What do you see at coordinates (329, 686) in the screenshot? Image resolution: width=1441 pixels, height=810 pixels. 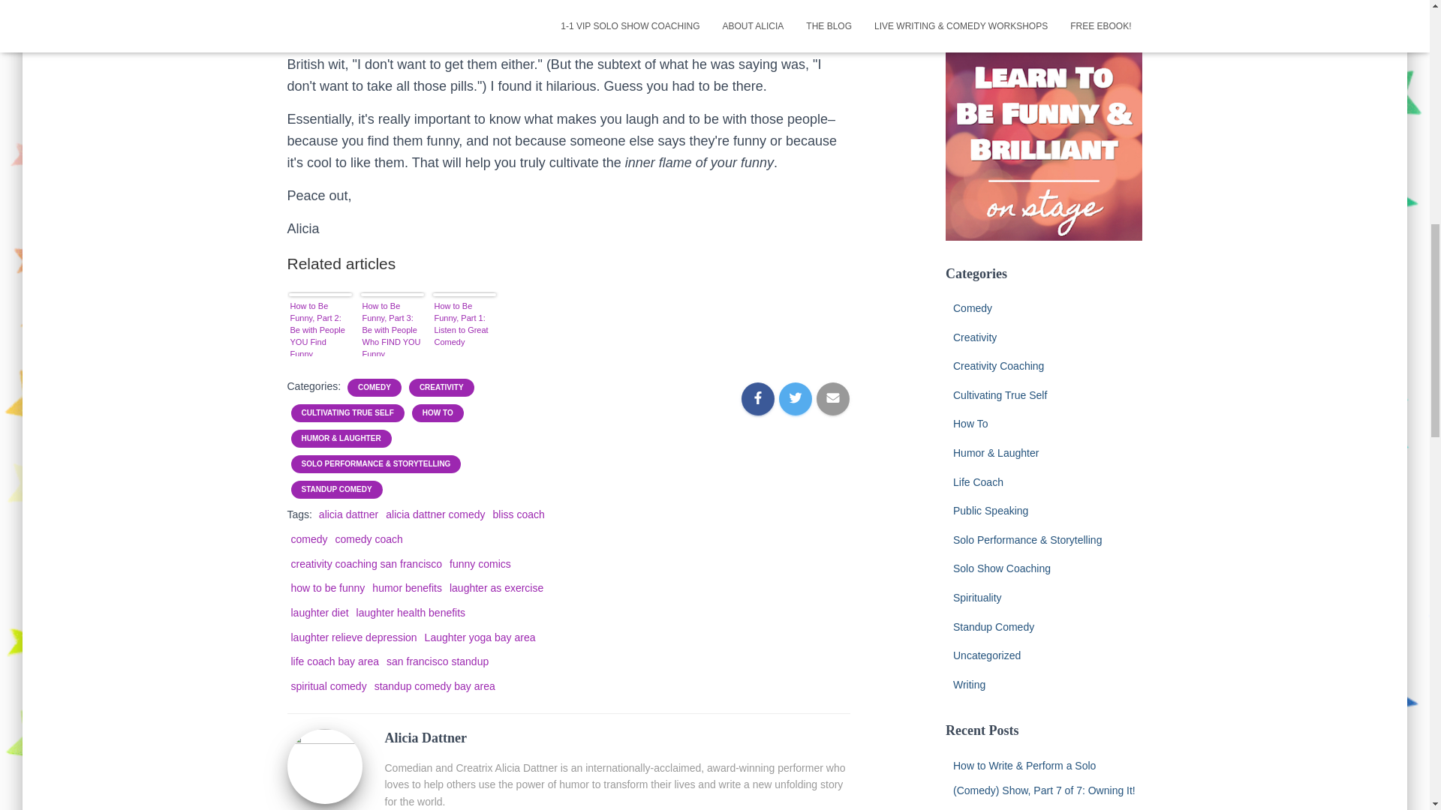 I see `spiritual comedy` at bounding box center [329, 686].